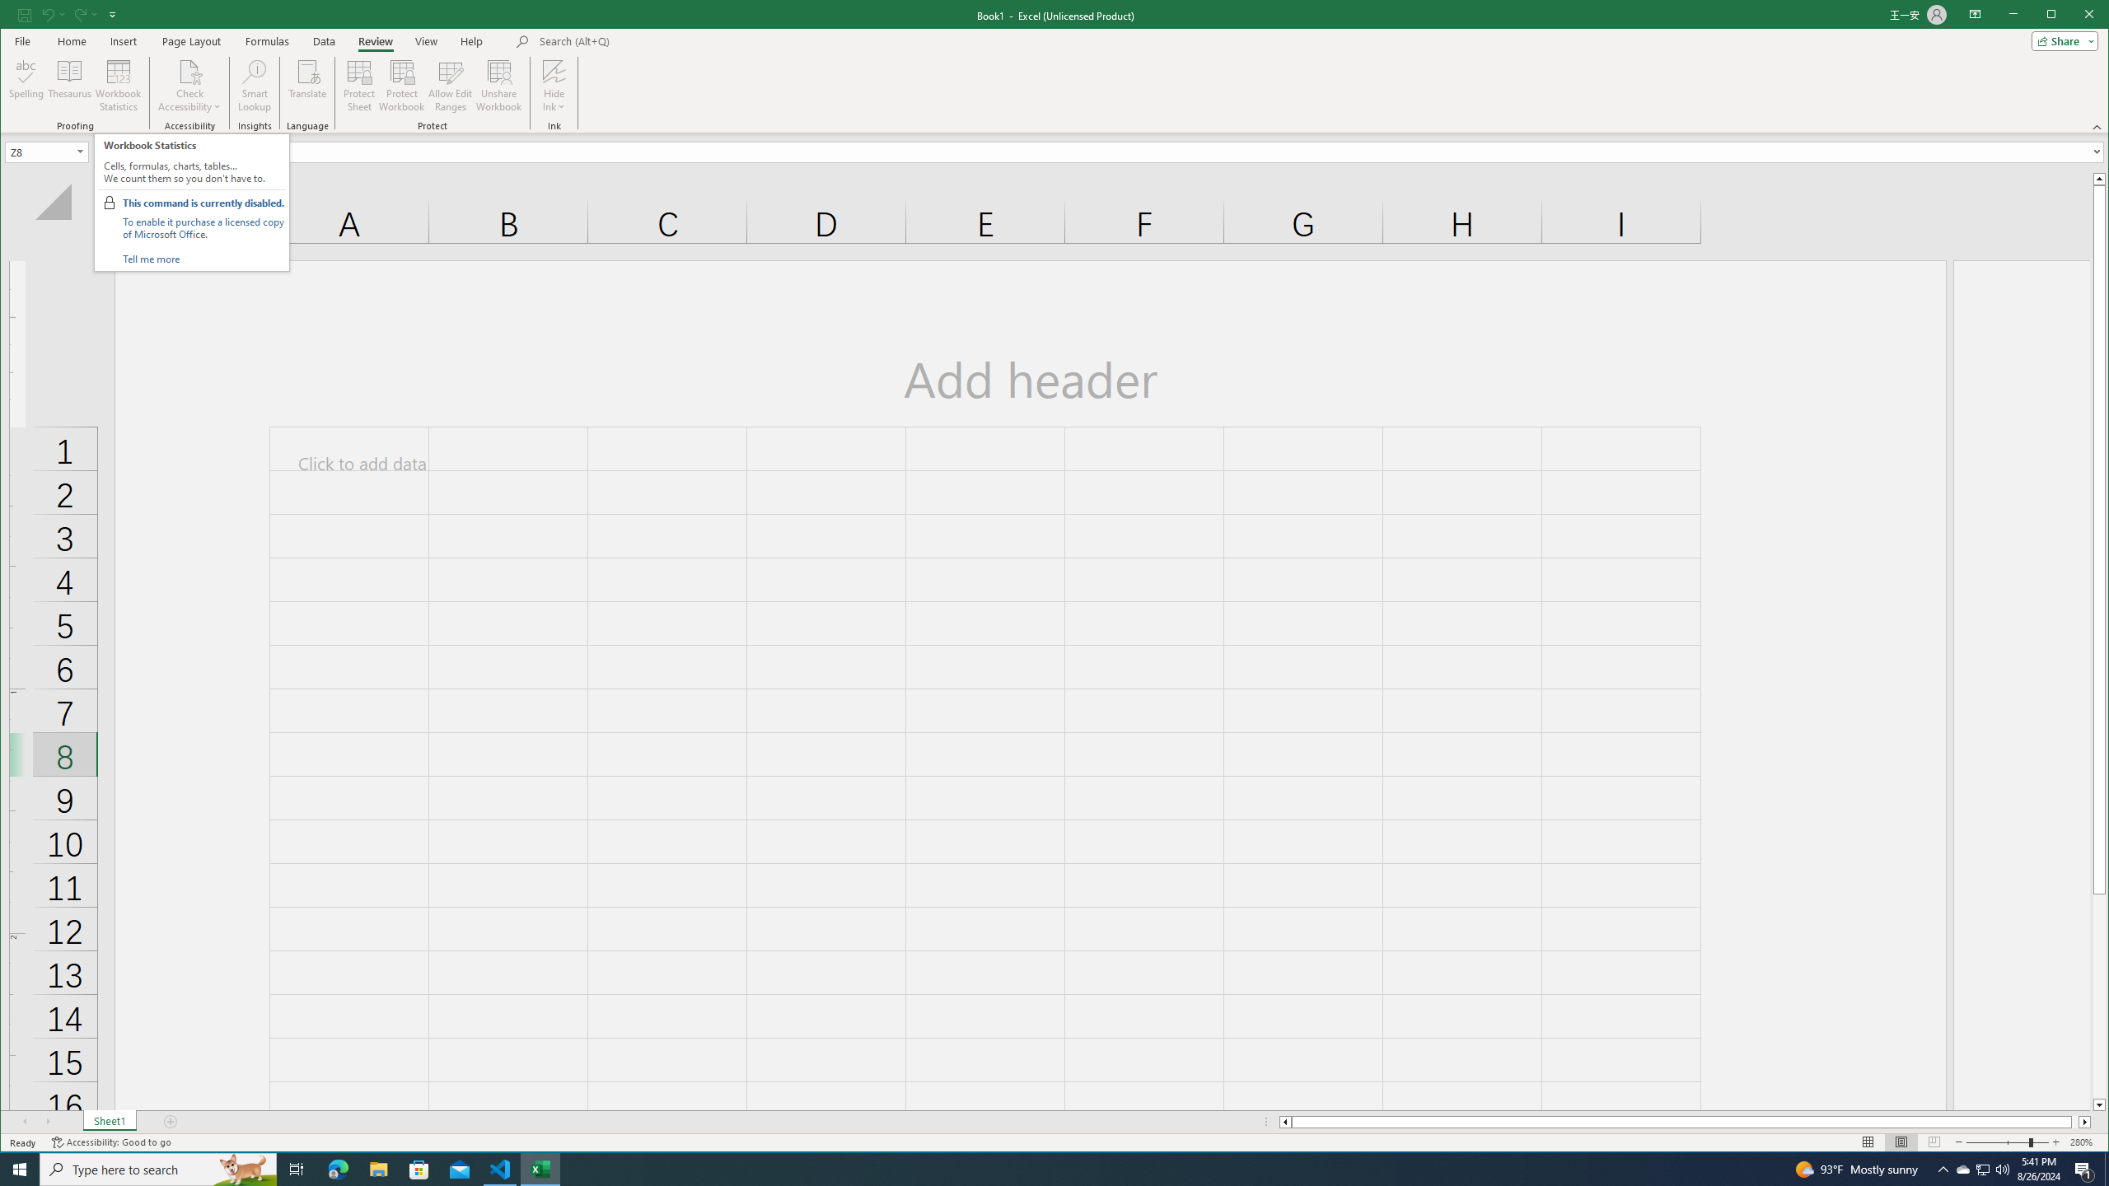  I want to click on Line down, so click(2099, 1105).